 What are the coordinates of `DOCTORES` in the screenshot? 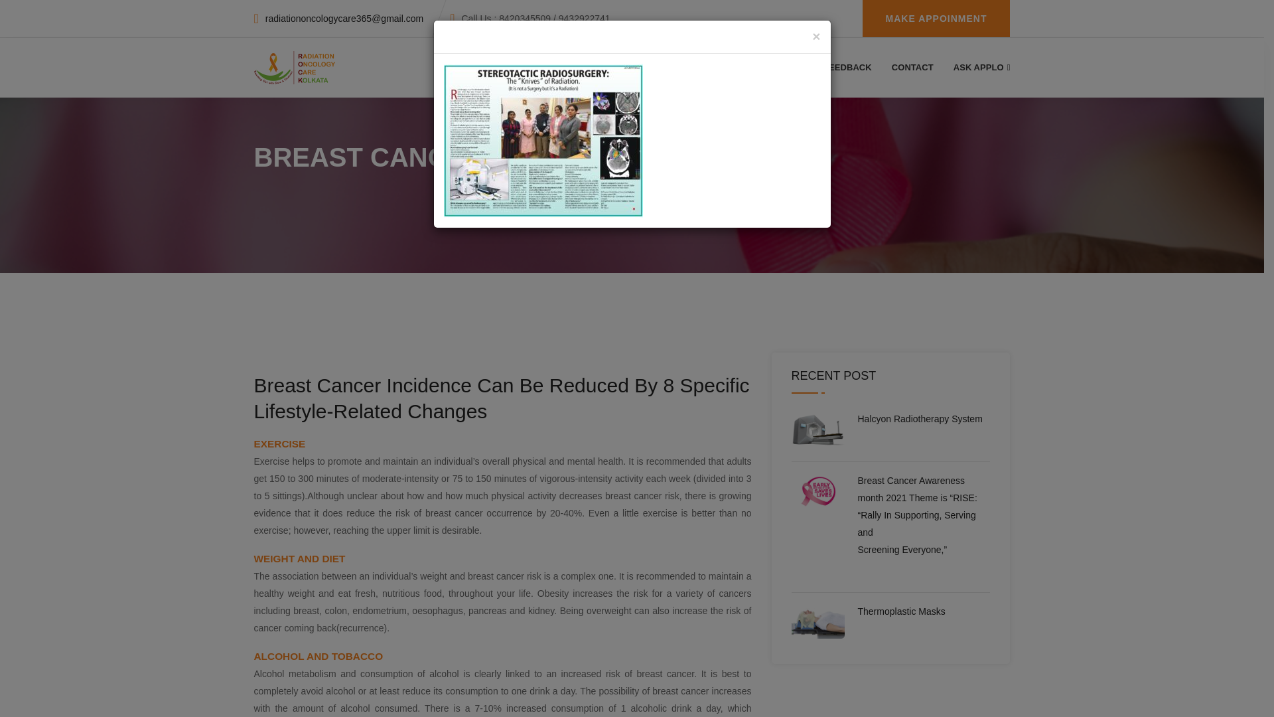 It's located at (633, 68).